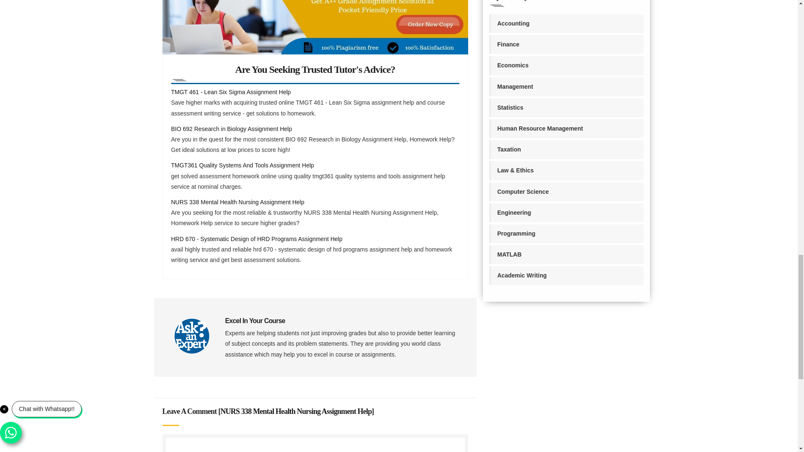  What do you see at coordinates (230, 92) in the screenshot?
I see `TMGT 461 - Lean Six Sigma Assignment Help` at bounding box center [230, 92].